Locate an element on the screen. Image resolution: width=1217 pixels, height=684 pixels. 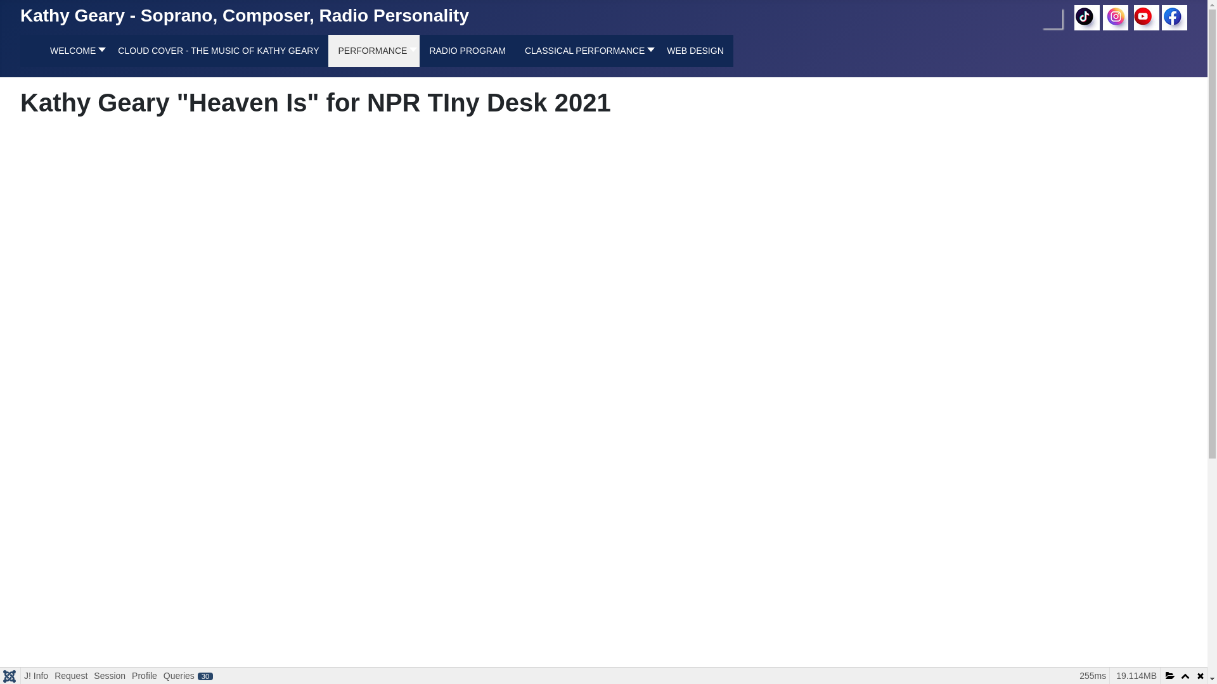
Request is located at coordinates (70, 676).